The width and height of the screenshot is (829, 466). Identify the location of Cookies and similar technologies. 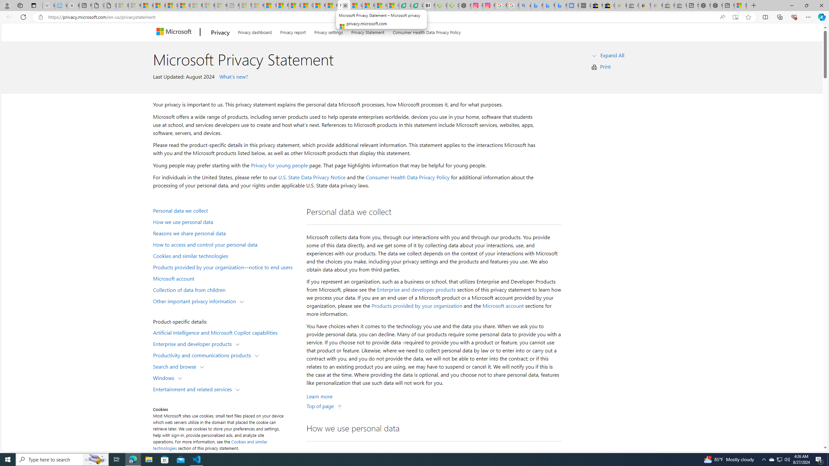
(210, 445).